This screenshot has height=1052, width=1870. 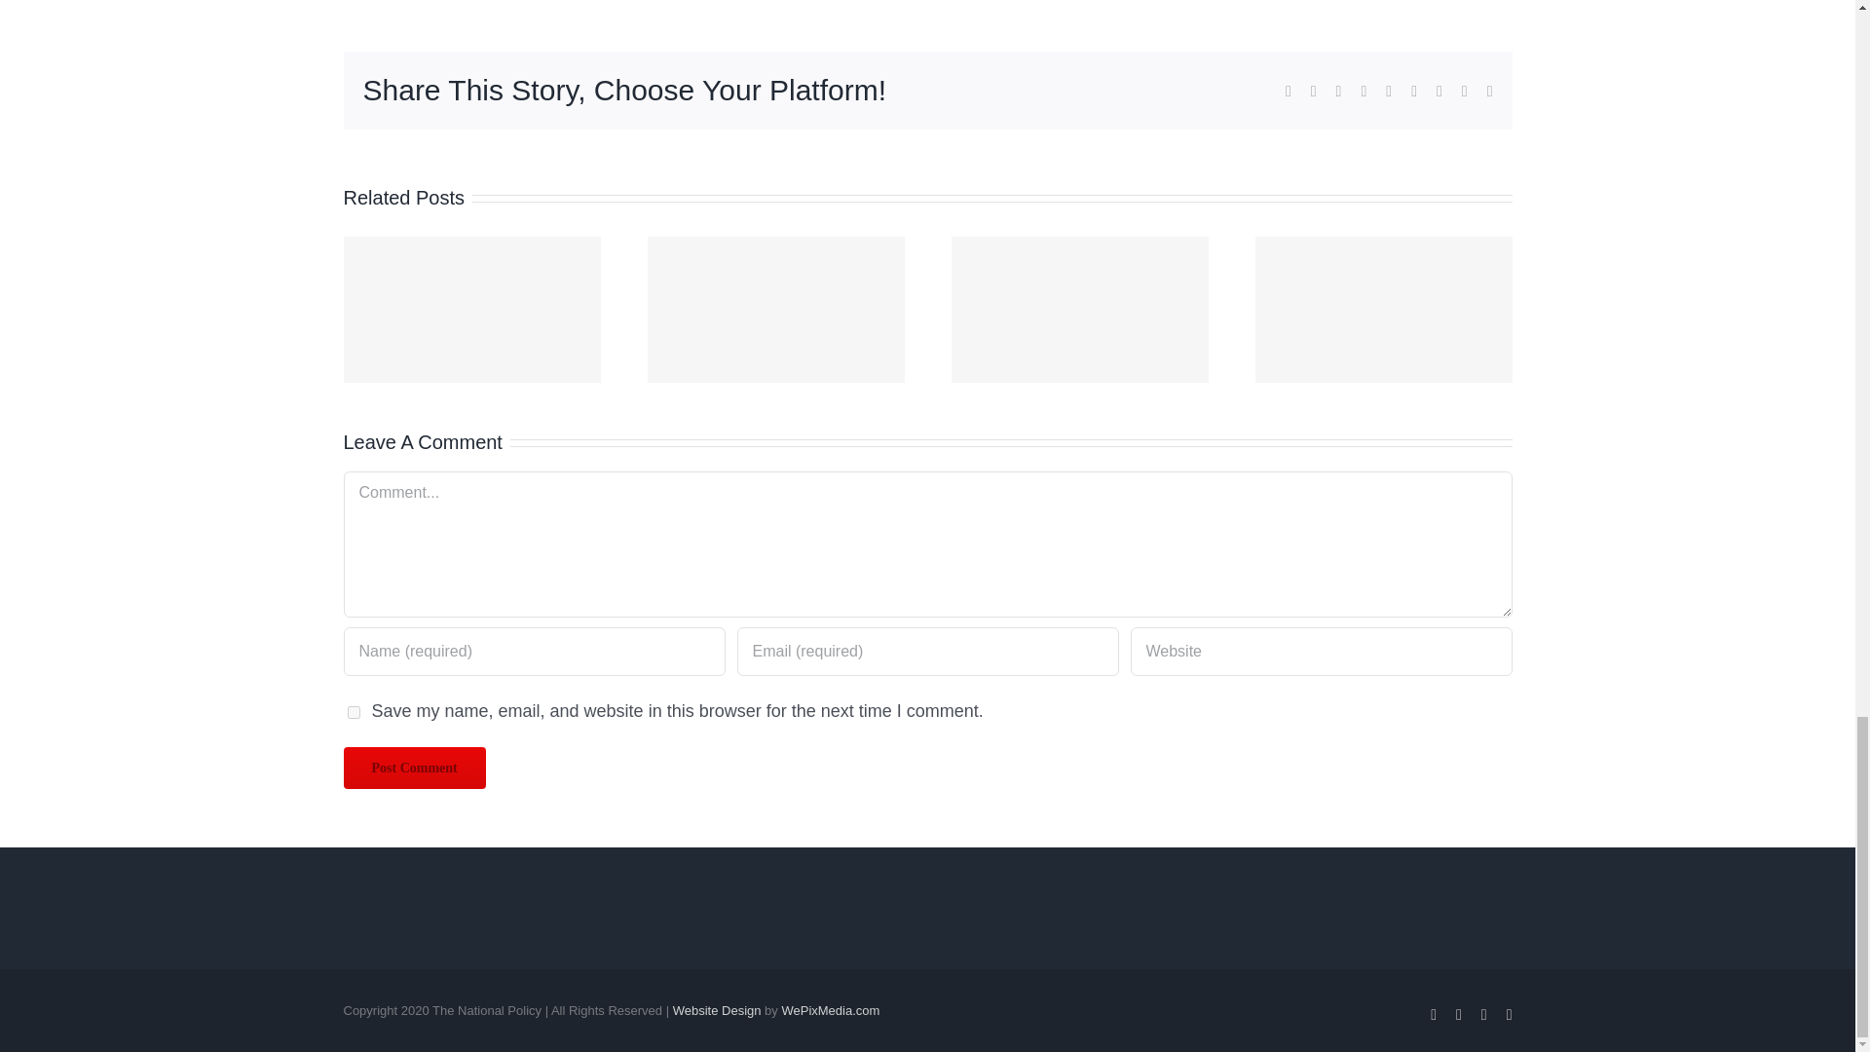 I want to click on reddit, so click(x=1364, y=92).